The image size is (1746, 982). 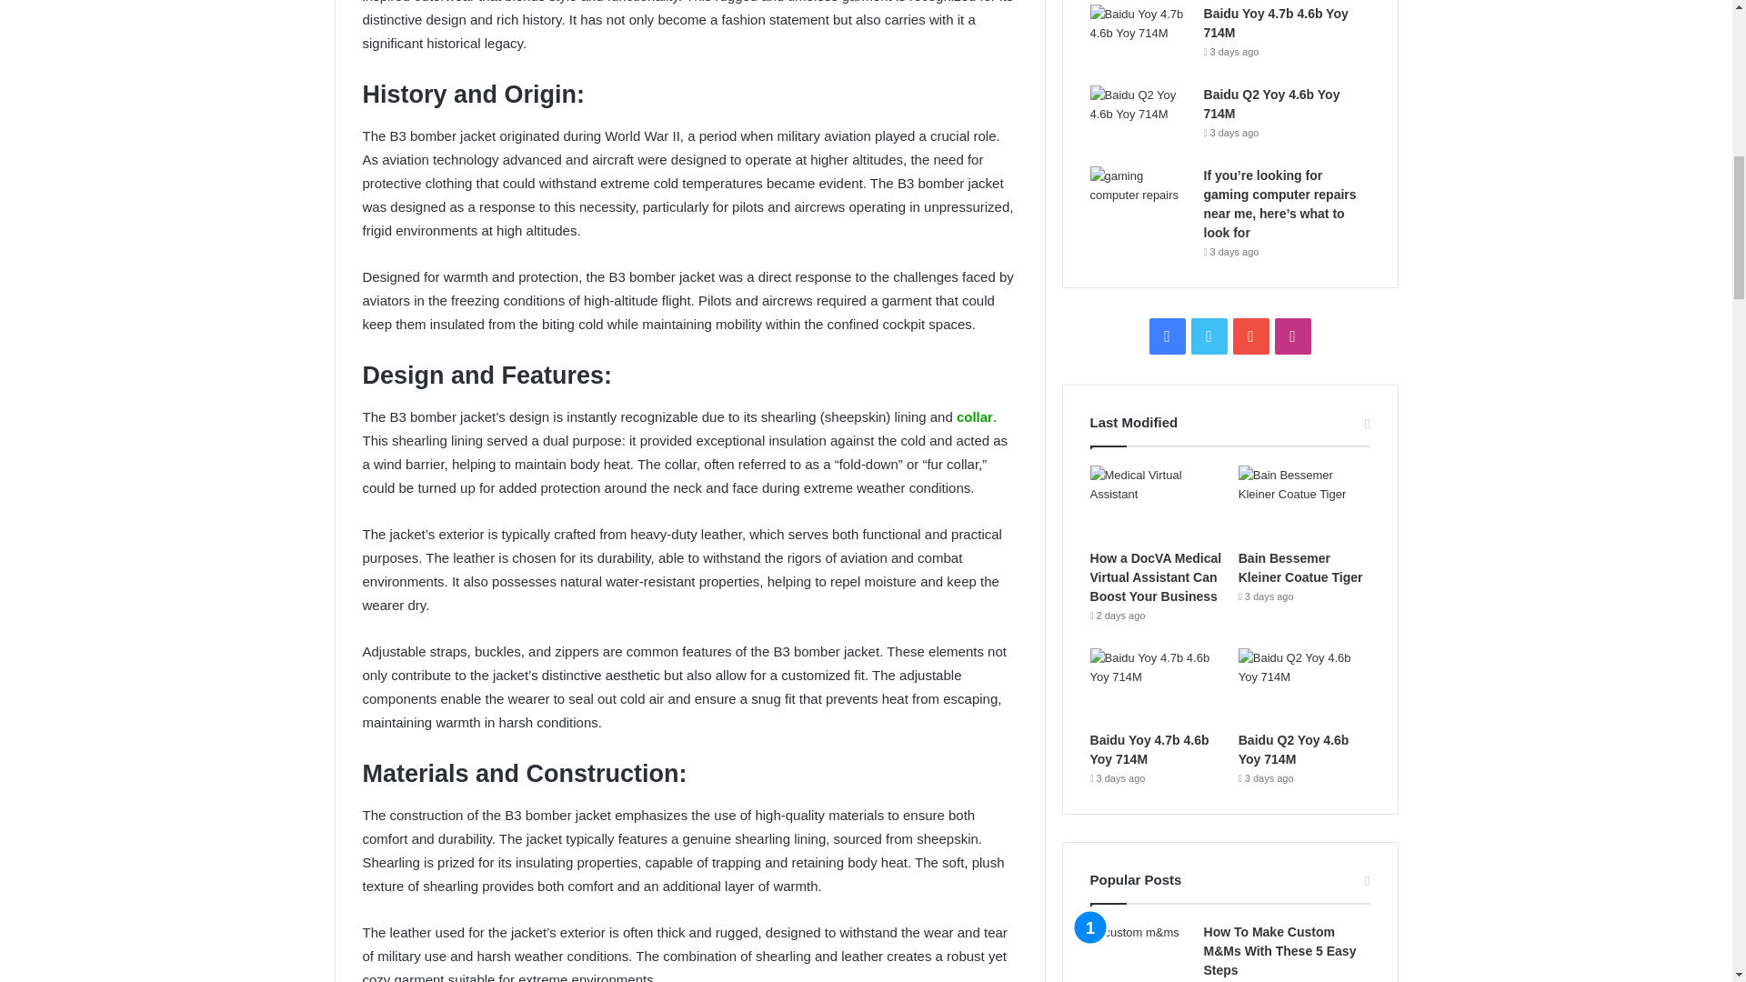 I want to click on collar, so click(x=975, y=416).